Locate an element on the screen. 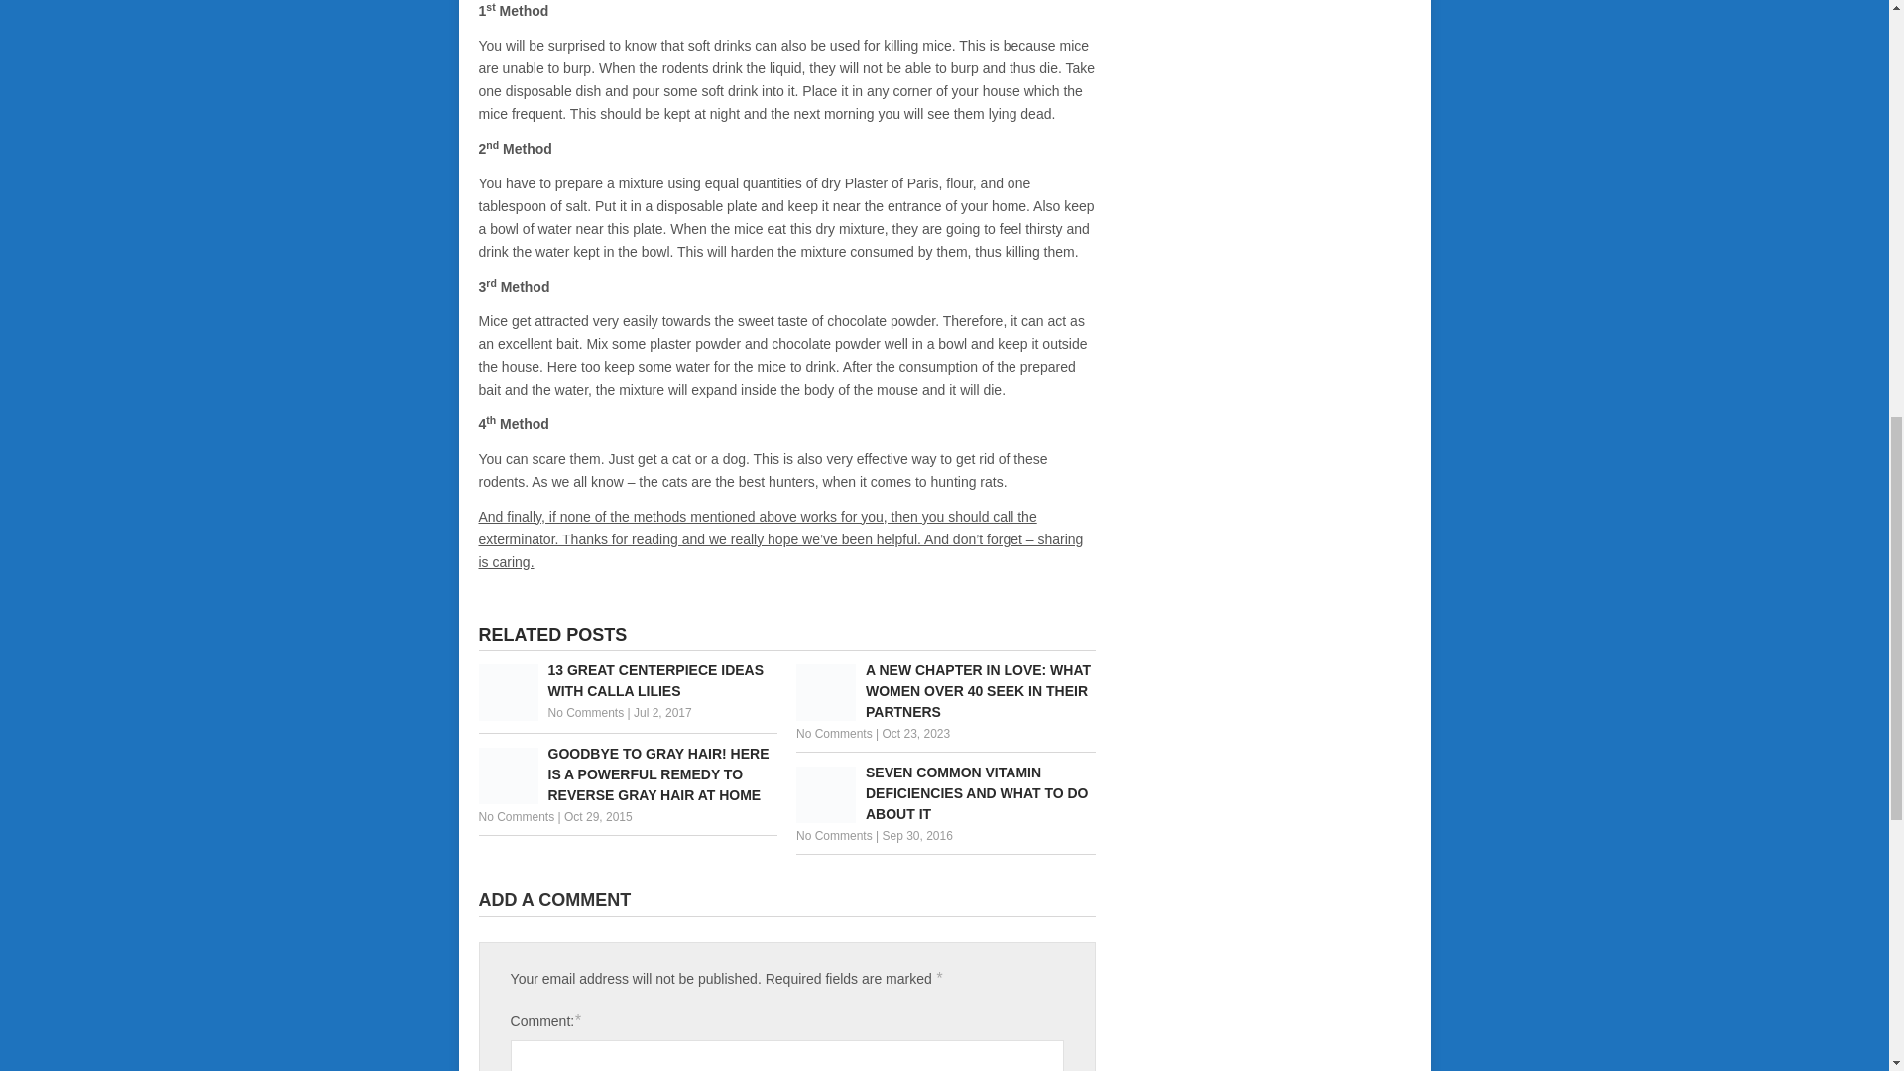 Image resolution: width=1904 pixels, height=1071 pixels. No Comments is located at coordinates (833, 734).